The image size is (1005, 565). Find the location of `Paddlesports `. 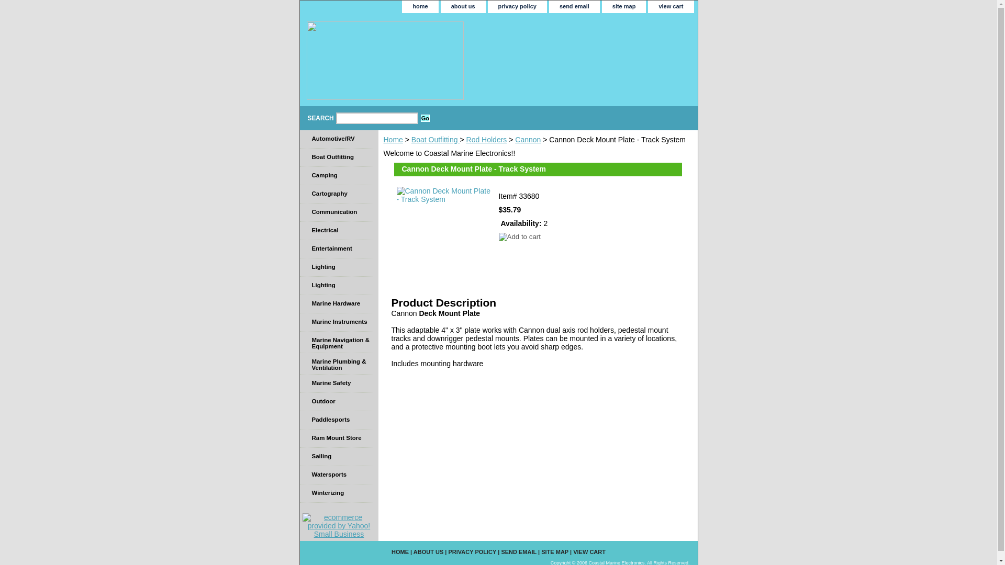

Paddlesports  is located at coordinates (336, 420).